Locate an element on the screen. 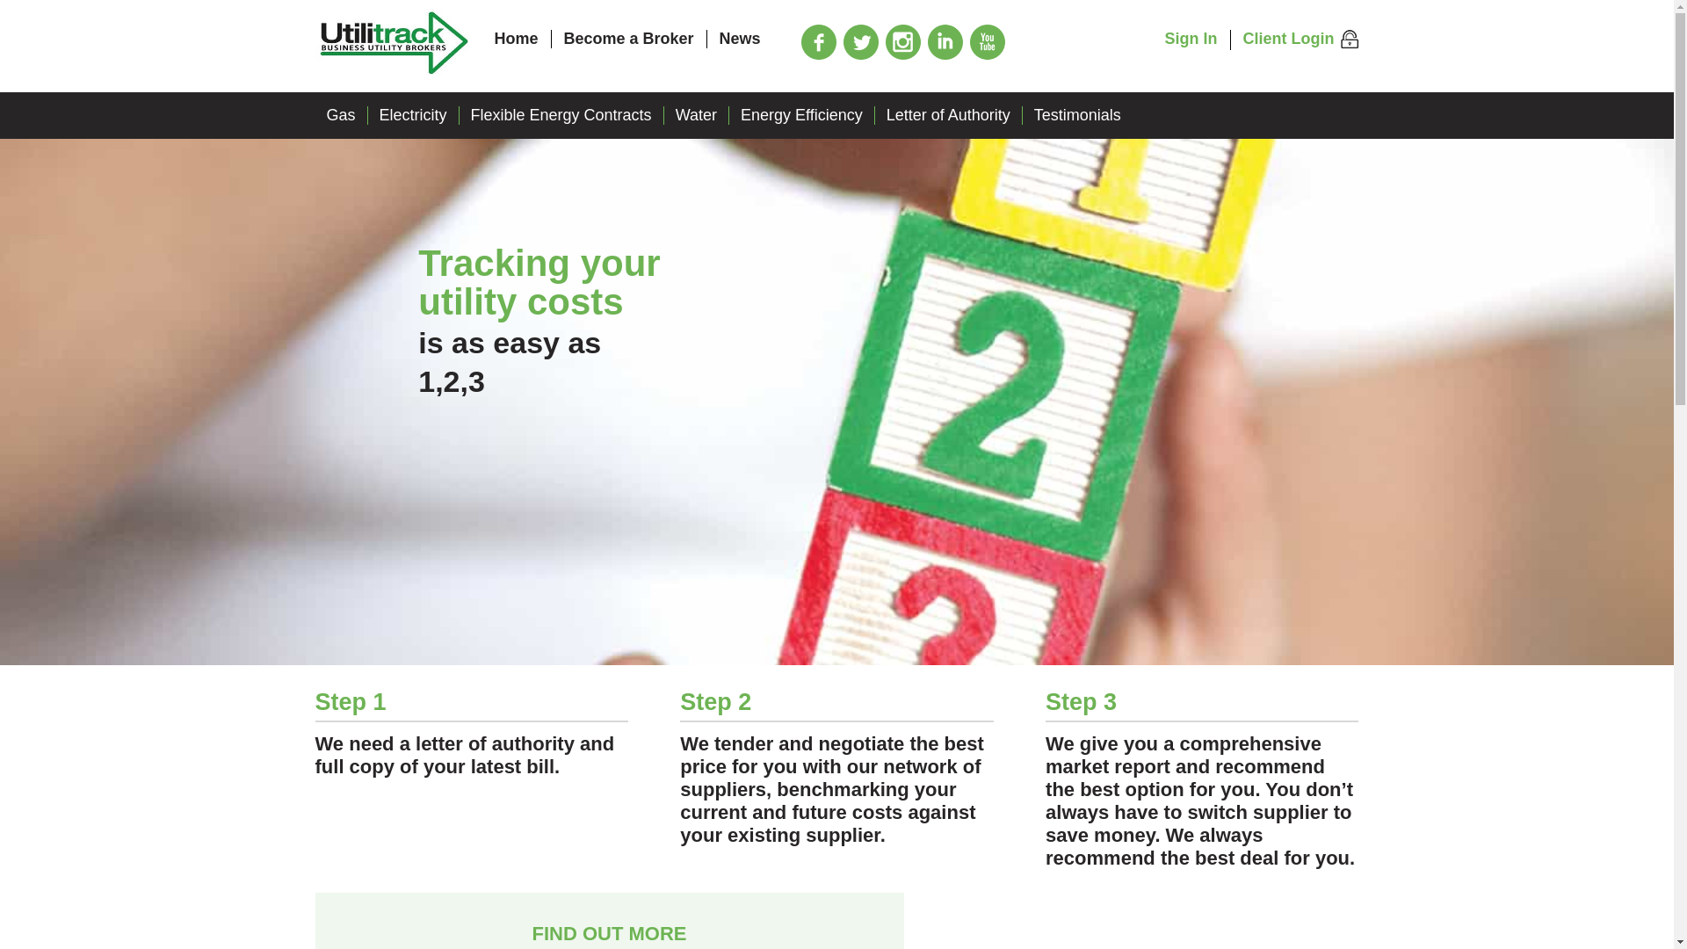  Testimonials is located at coordinates (1077, 114).